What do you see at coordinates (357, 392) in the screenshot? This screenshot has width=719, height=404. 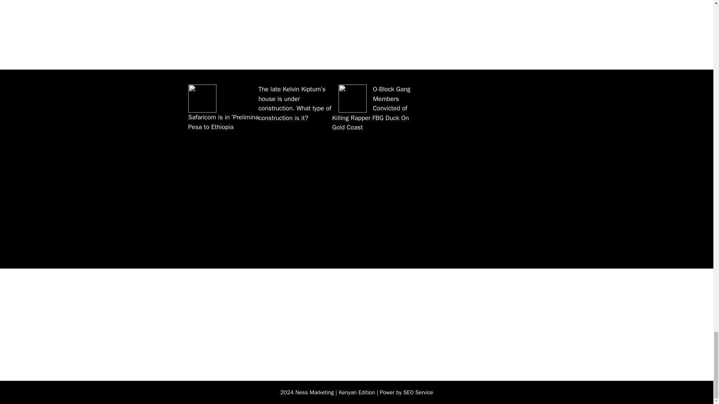 I see `Kenyan Edition` at bounding box center [357, 392].